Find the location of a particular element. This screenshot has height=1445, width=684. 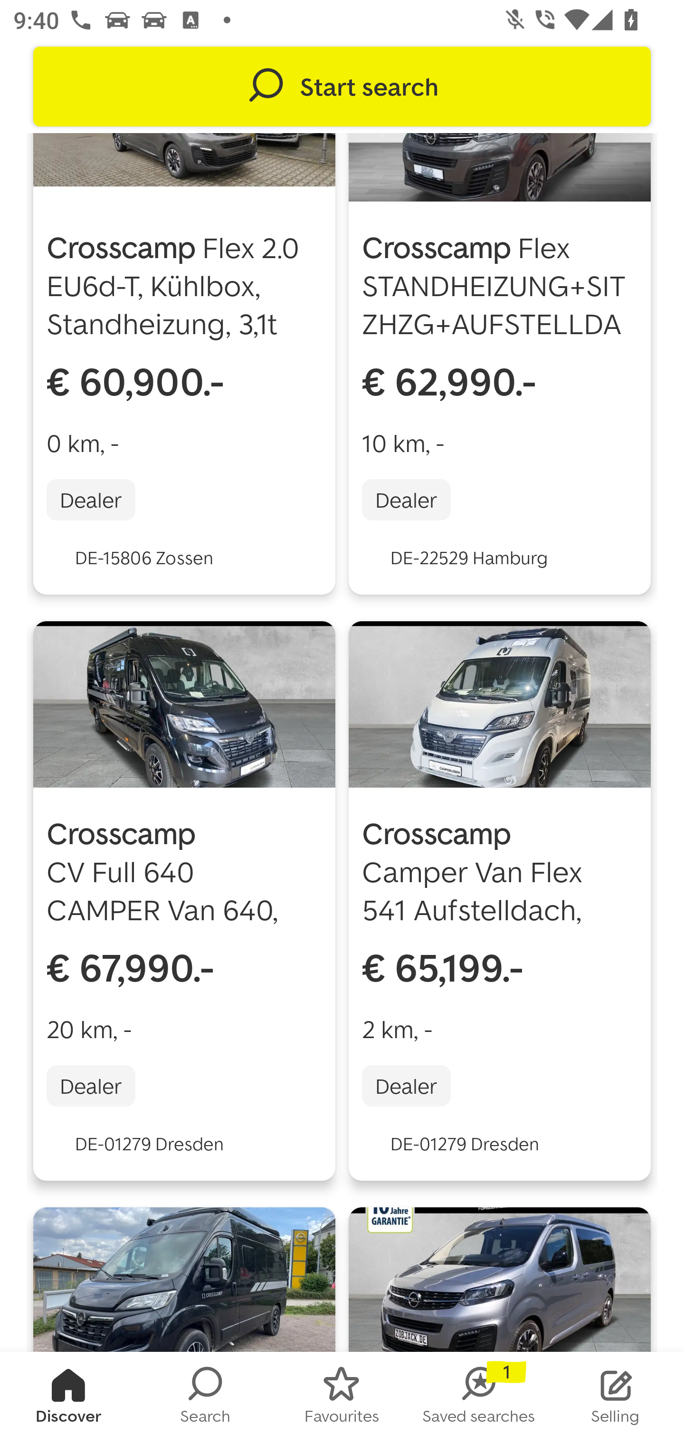

SEARCH Search is located at coordinates (205, 1398).